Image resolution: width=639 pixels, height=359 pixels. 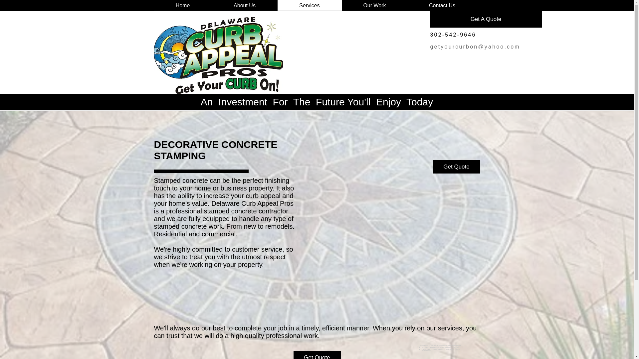 What do you see at coordinates (183, 5) in the screenshot?
I see `Home` at bounding box center [183, 5].